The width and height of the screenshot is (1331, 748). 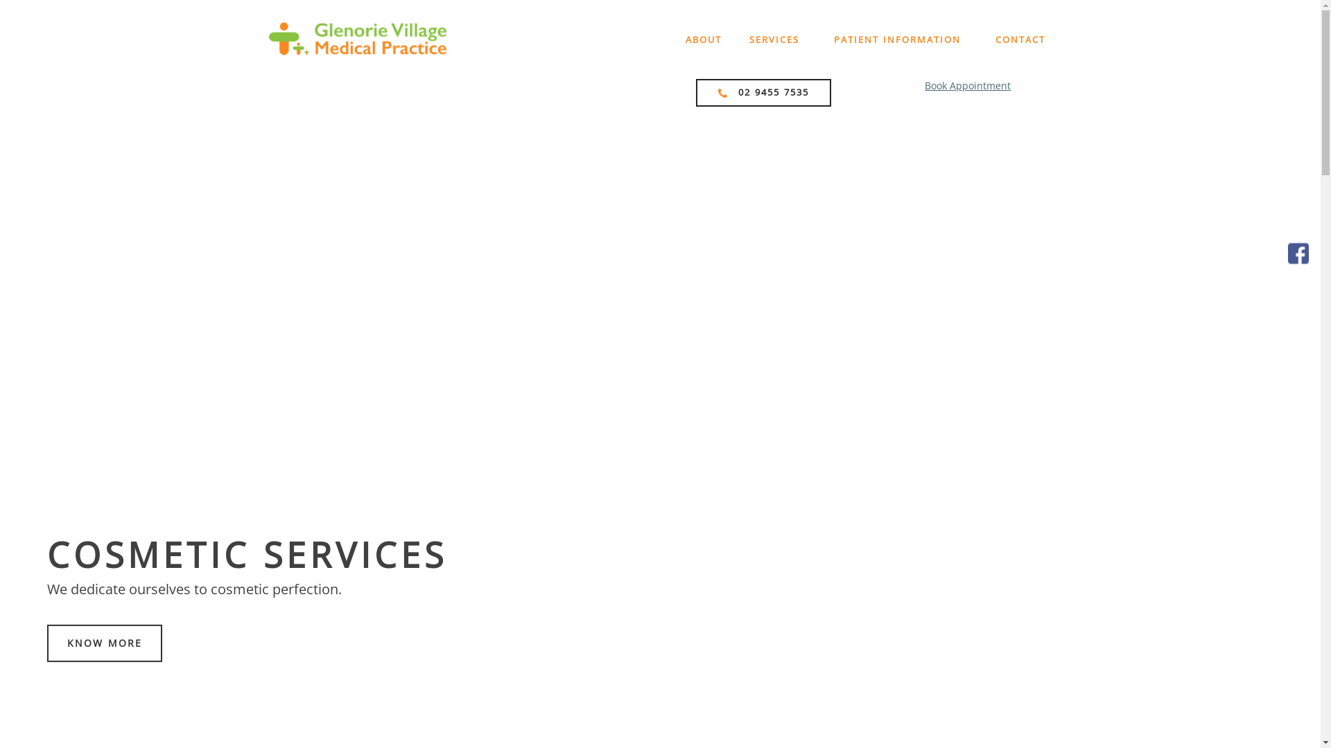 What do you see at coordinates (1020, 39) in the screenshot?
I see `CONTACT` at bounding box center [1020, 39].